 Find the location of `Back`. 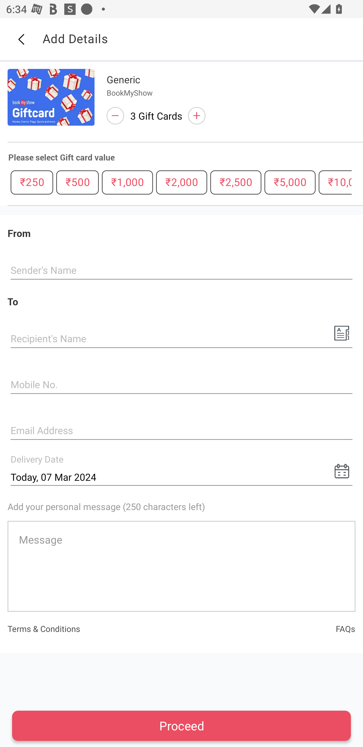

Back is located at coordinates (21, 39).